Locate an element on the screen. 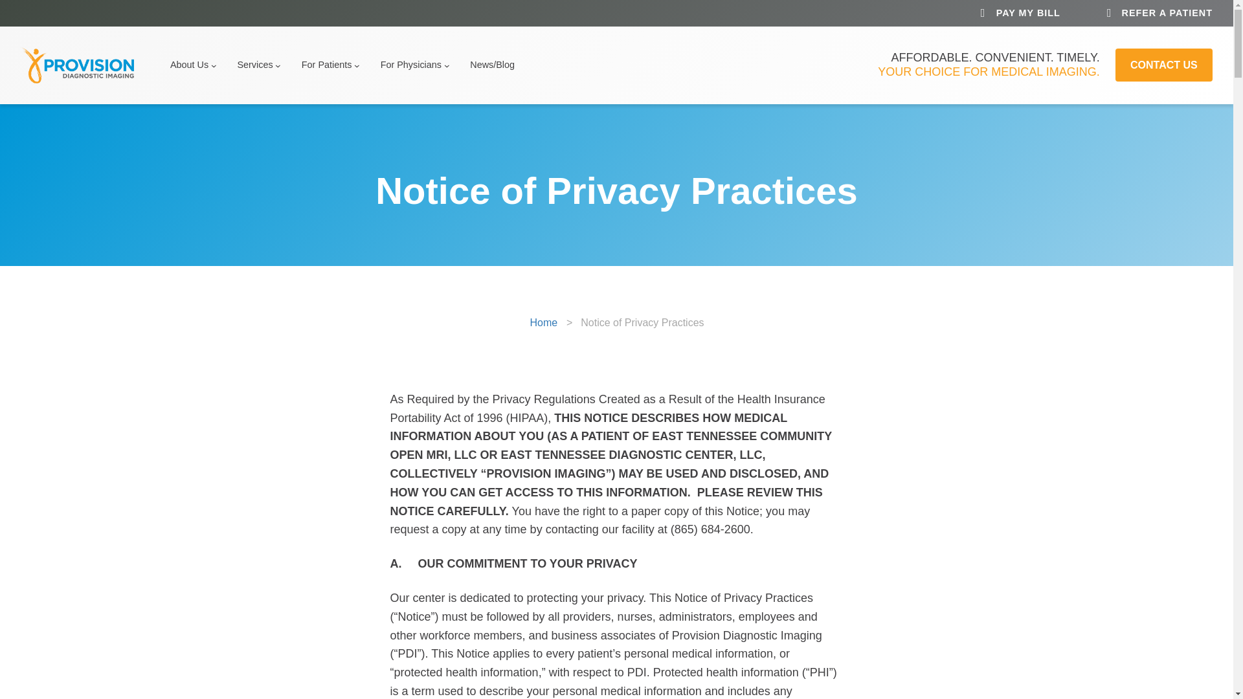  About Us is located at coordinates (189, 65).